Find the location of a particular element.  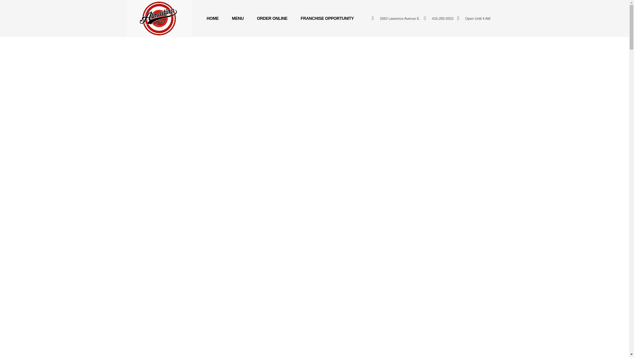

FRANCHISE OPPORTUNITY is located at coordinates (327, 19).